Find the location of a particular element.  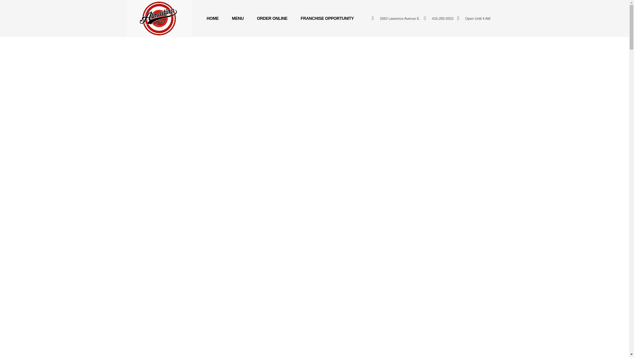

FRANCHISE OPPORTUNITY is located at coordinates (327, 19).